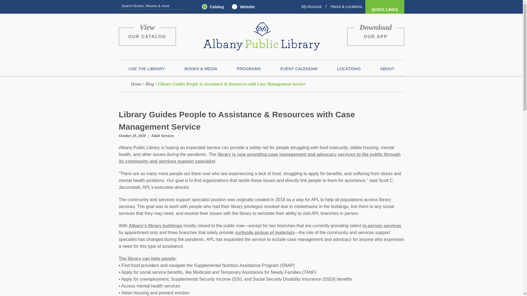 The image size is (527, 296). Describe the element at coordinates (242, 8) in the screenshot. I see `Website` at that location.